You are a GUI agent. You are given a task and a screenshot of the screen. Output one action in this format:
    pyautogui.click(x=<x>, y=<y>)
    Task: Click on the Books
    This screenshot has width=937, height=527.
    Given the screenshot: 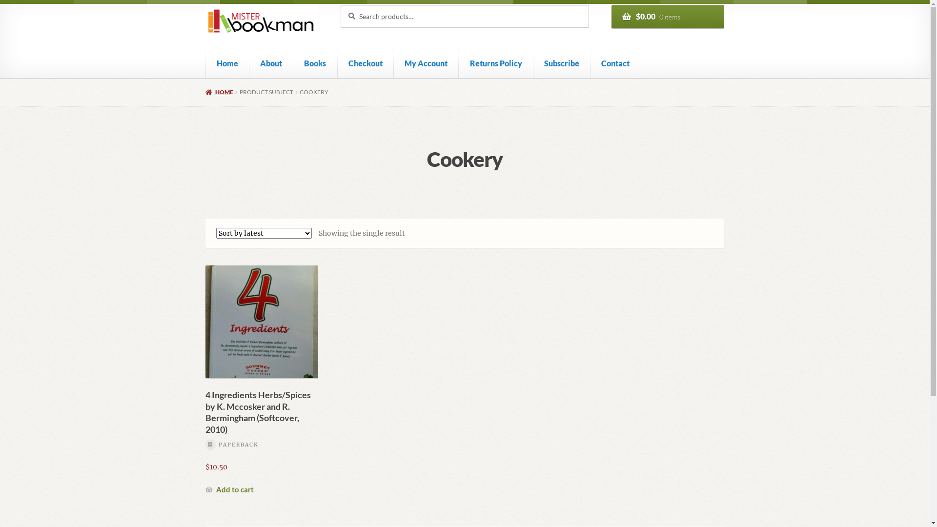 What is the action you would take?
    pyautogui.click(x=315, y=63)
    